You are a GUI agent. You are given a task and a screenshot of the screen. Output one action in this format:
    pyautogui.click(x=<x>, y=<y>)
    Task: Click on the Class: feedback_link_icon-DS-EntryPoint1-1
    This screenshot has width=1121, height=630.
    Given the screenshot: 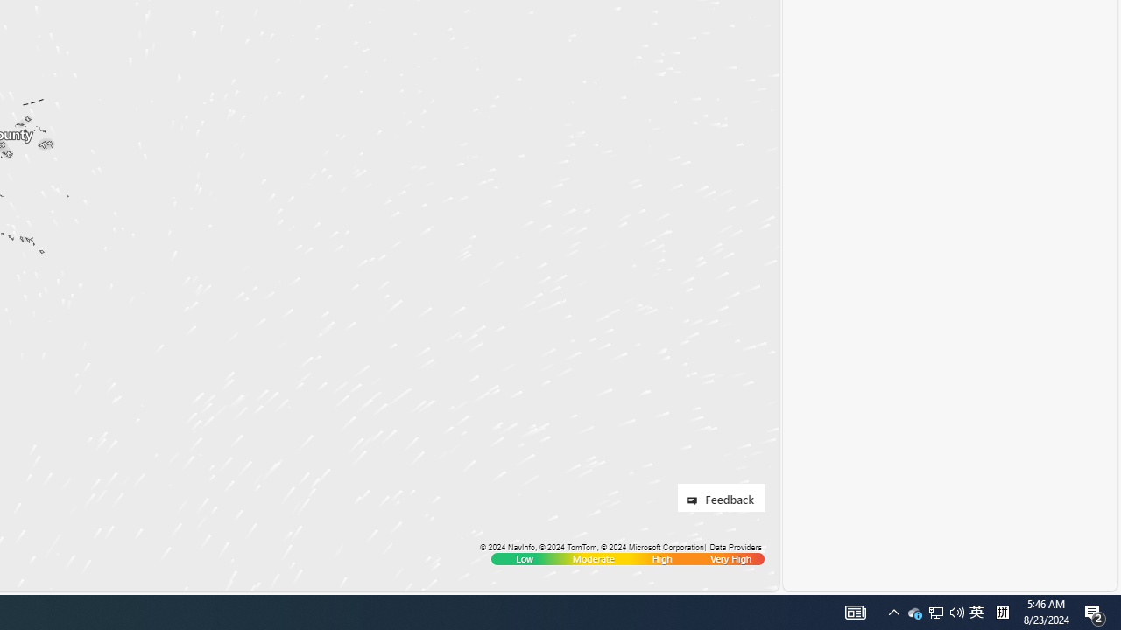 What is the action you would take?
    pyautogui.click(x=695, y=500)
    